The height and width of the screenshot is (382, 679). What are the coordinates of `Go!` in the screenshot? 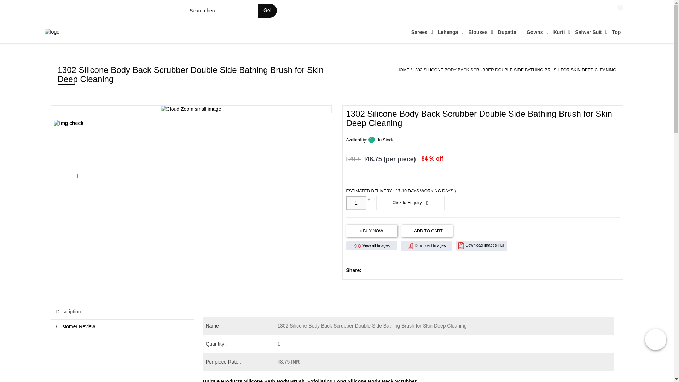 It's located at (267, 10).